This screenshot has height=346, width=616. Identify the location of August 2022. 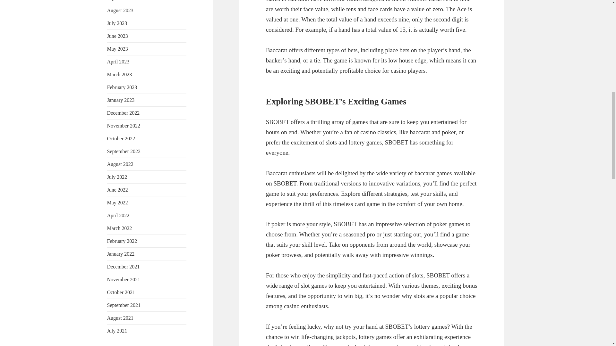
(120, 164).